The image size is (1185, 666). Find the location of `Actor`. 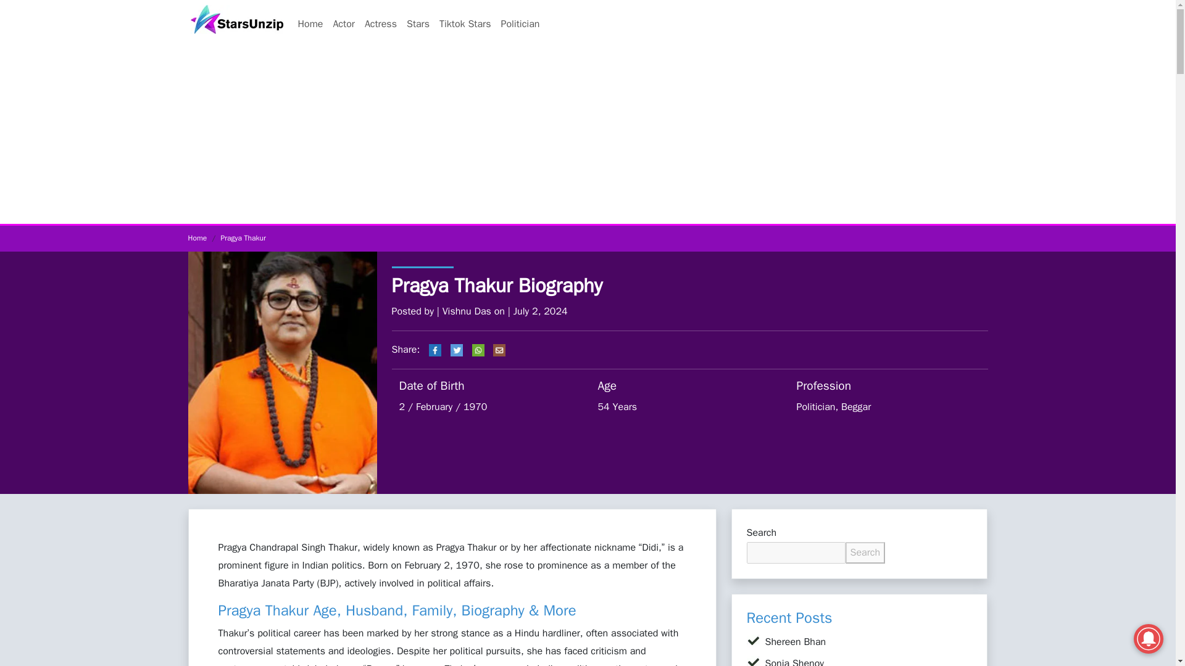

Actor is located at coordinates (343, 24).